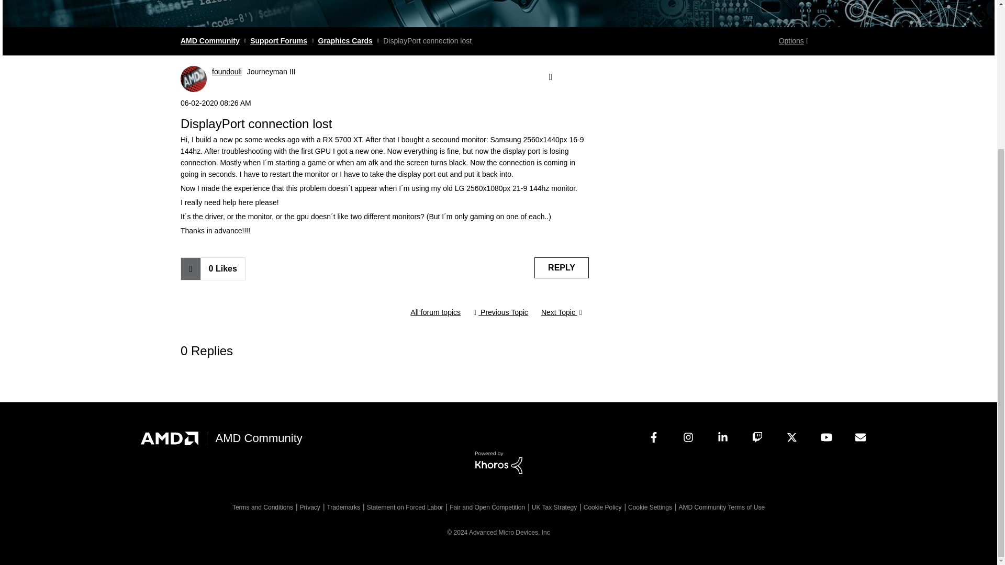 The width and height of the screenshot is (1005, 565). What do you see at coordinates (222, 268) in the screenshot?
I see `The total number of likes this post has received.` at bounding box center [222, 268].